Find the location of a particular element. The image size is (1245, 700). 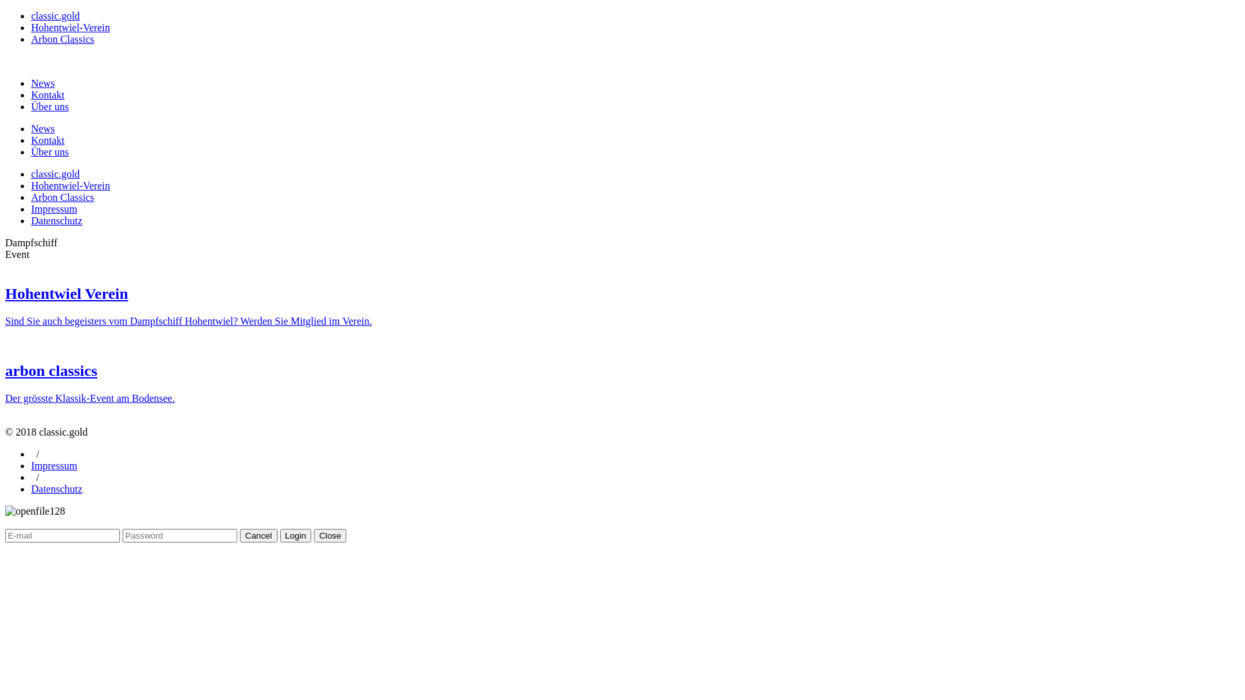

Cancel is located at coordinates (259, 535).